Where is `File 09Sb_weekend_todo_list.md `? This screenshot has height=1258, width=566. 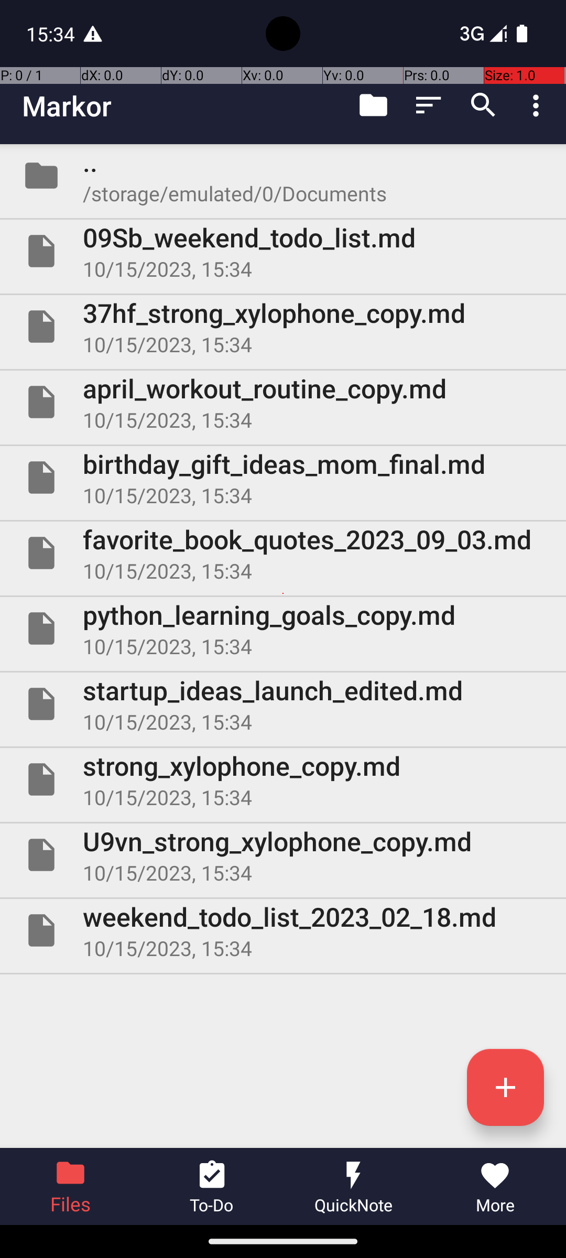
File 09Sb_weekend_todo_list.md  is located at coordinates (283, 251).